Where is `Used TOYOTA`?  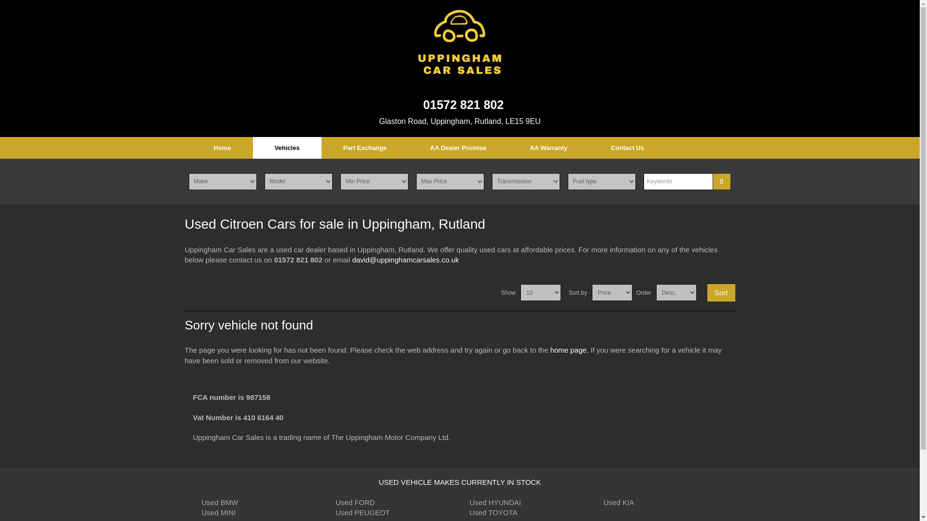
Used TOYOTA is located at coordinates (493, 512).